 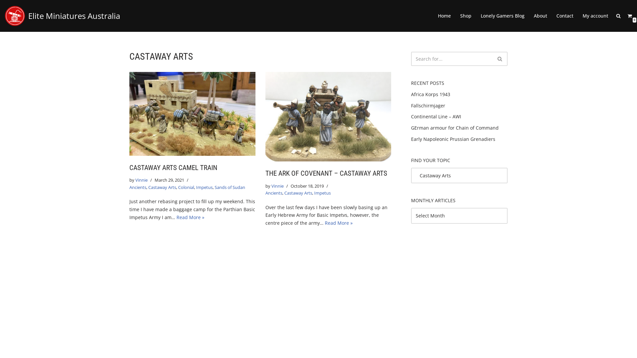 What do you see at coordinates (466, 16) in the screenshot?
I see `Shop` at bounding box center [466, 16].